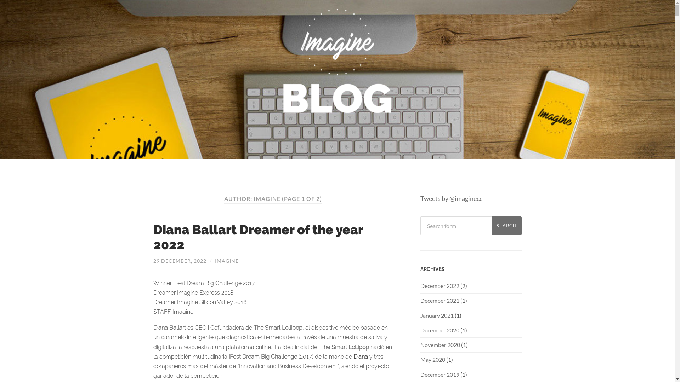 This screenshot has width=680, height=382. What do you see at coordinates (227, 261) in the screenshot?
I see `IMAGINE` at bounding box center [227, 261].